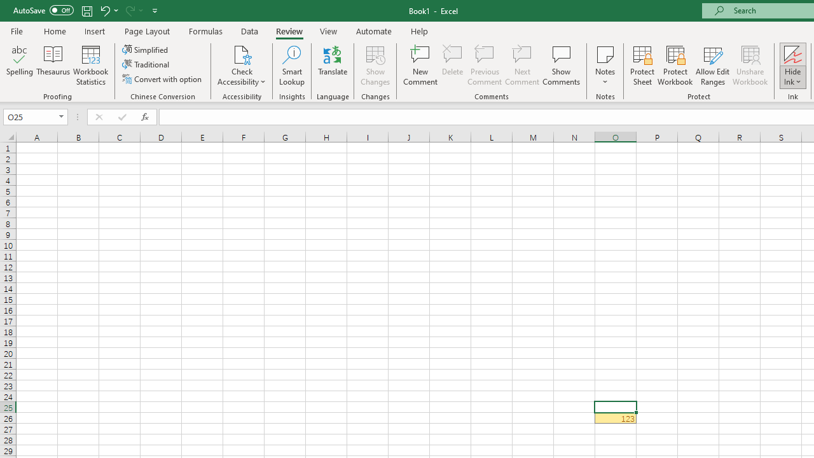 The image size is (814, 458). Describe the element at coordinates (86, 10) in the screenshot. I see `Quick Access Toolbar` at that location.